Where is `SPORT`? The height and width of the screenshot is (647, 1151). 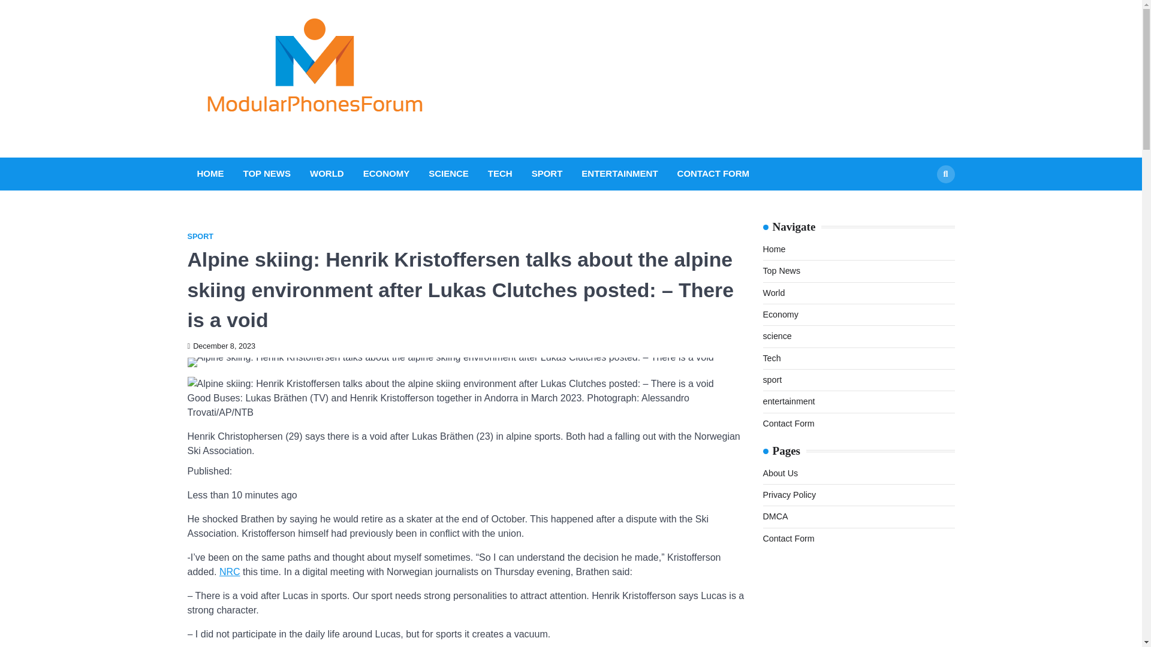
SPORT is located at coordinates (200, 236).